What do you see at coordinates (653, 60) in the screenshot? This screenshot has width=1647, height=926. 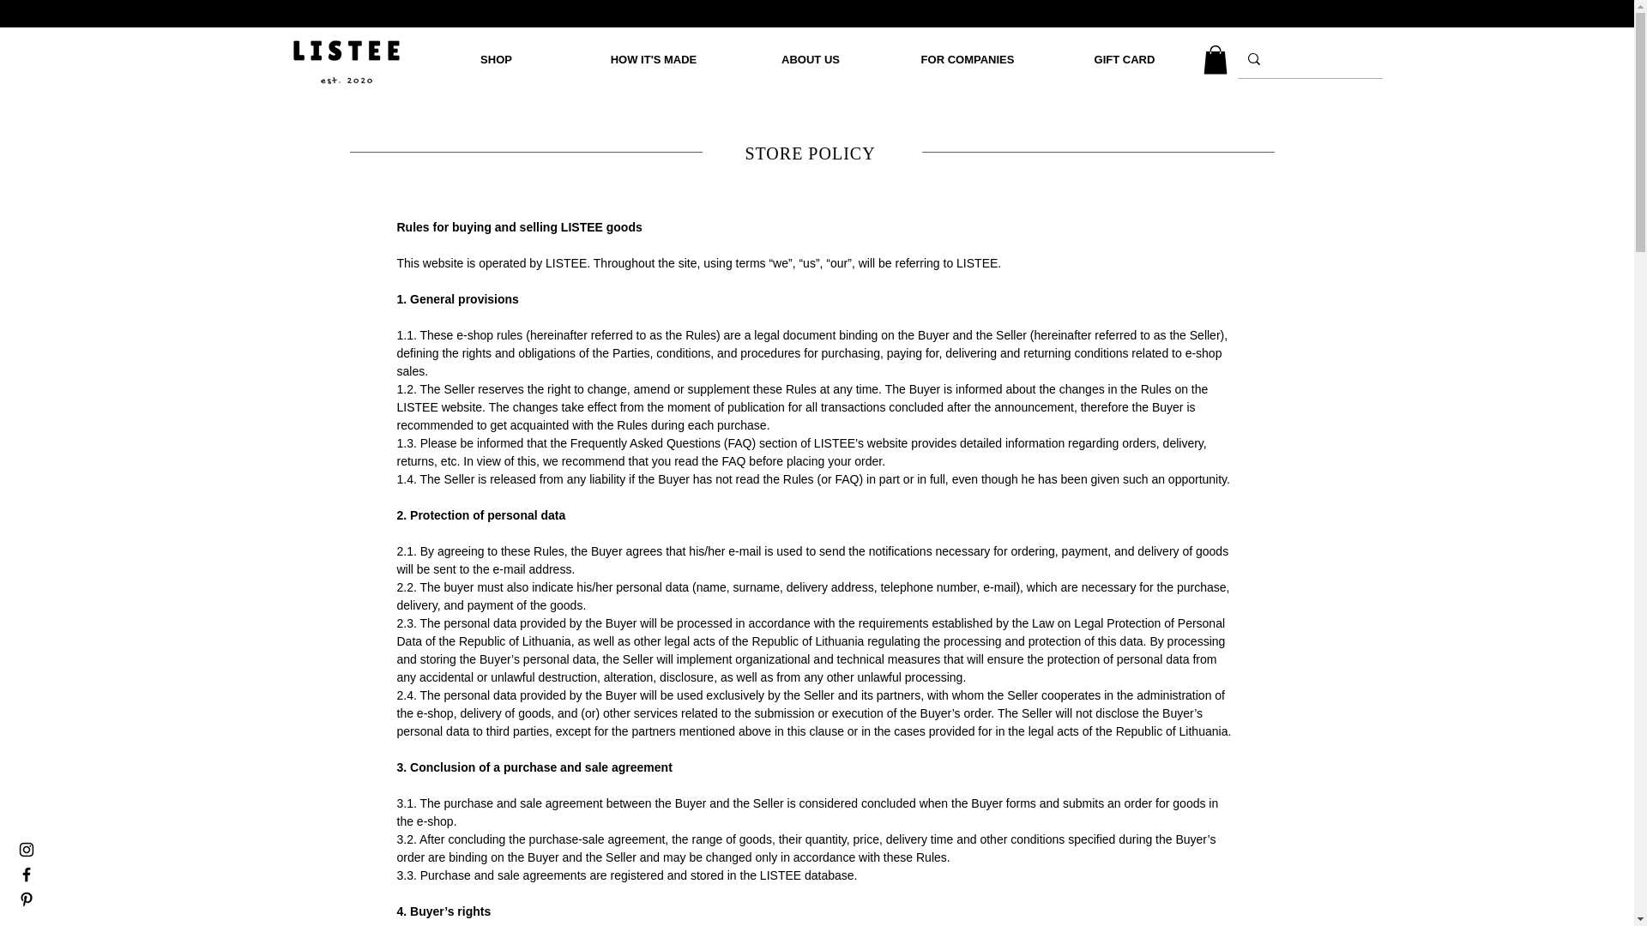 I see `HOW IT'S MADE` at bounding box center [653, 60].